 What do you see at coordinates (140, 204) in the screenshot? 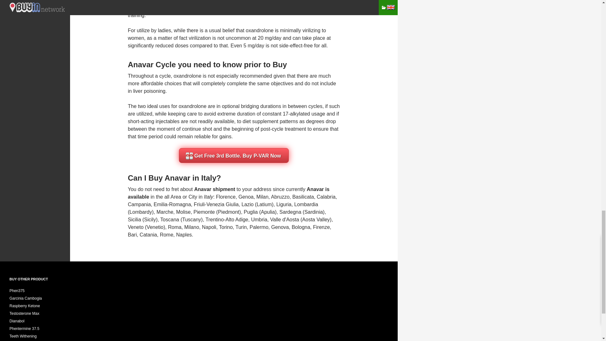
I see `Campania` at bounding box center [140, 204].